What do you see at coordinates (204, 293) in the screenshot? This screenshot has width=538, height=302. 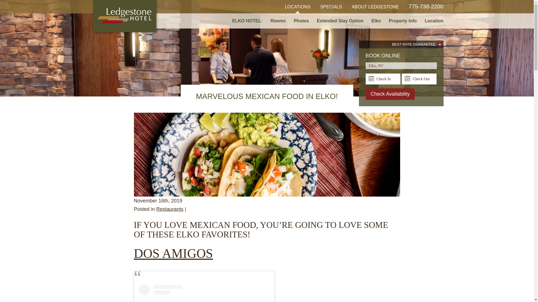 I see `View this post on Instagram` at bounding box center [204, 293].